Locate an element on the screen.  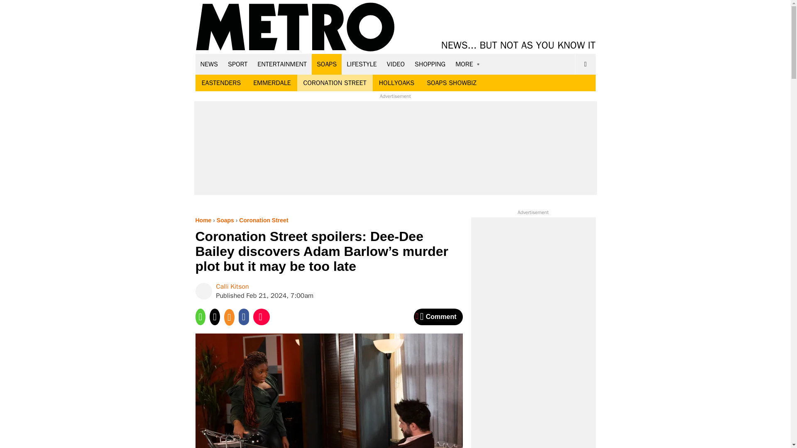
SOAPS is located at coordinates (326, 64).